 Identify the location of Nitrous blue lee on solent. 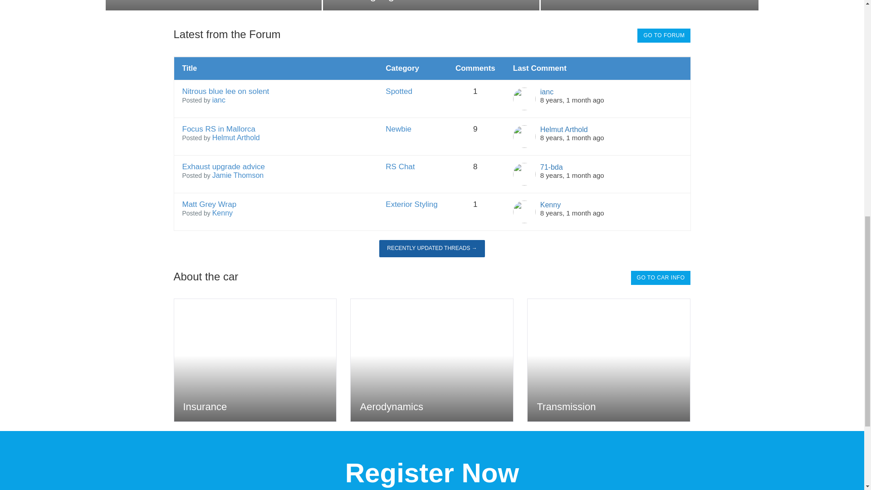
(572, 100).